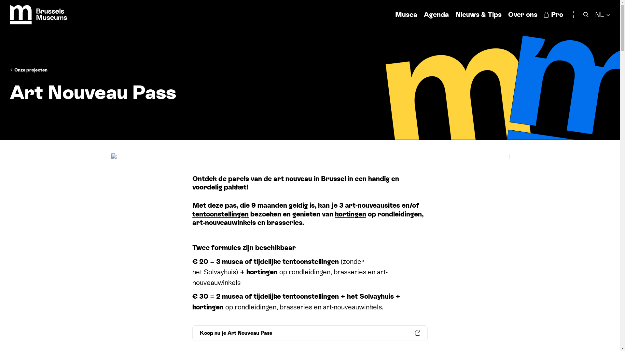  Describe the element at coordinates (29, 70) in the screenshot. I see `Onze projecten` at that location.